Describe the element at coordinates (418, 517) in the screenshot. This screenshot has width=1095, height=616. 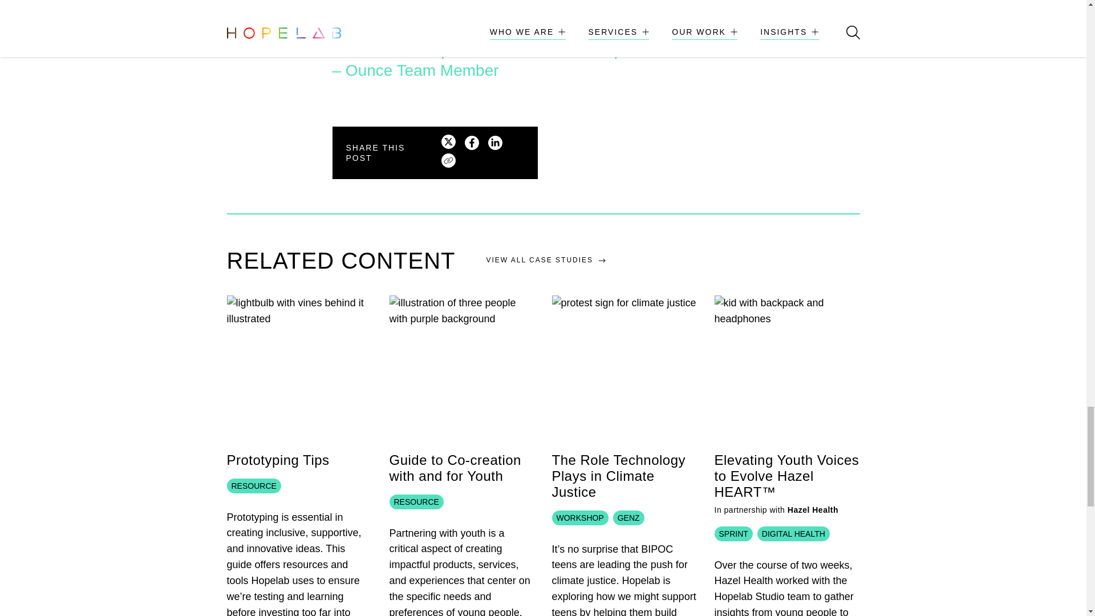
I see `RESOURCE` at that location.